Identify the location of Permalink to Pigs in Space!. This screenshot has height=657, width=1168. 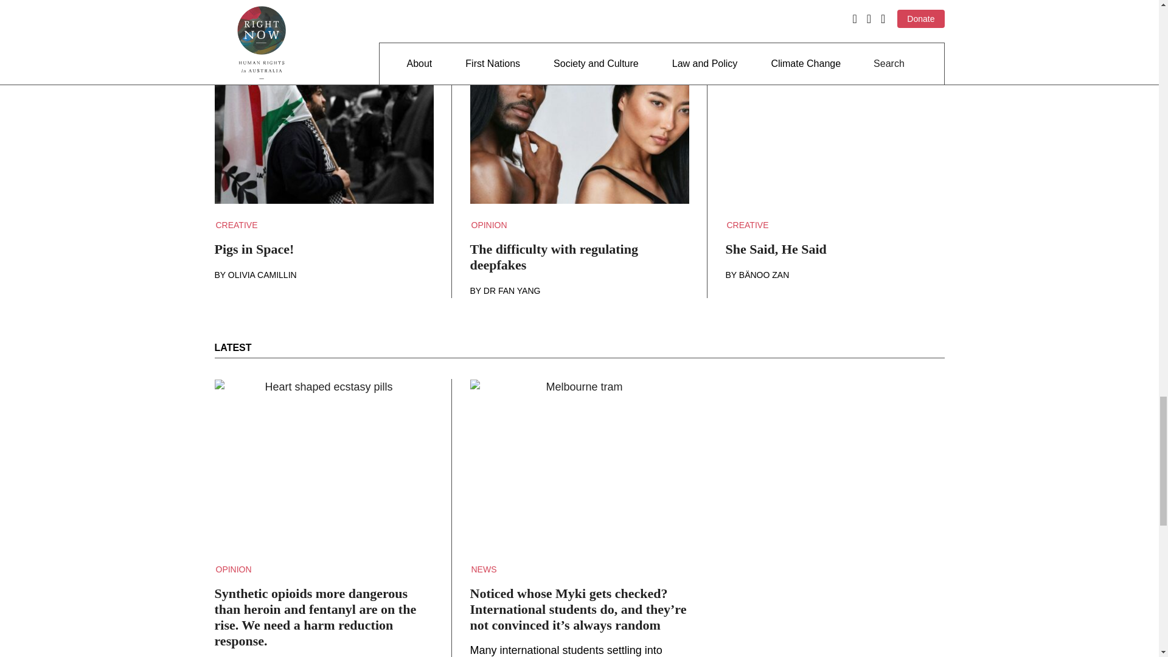
(324, 249).